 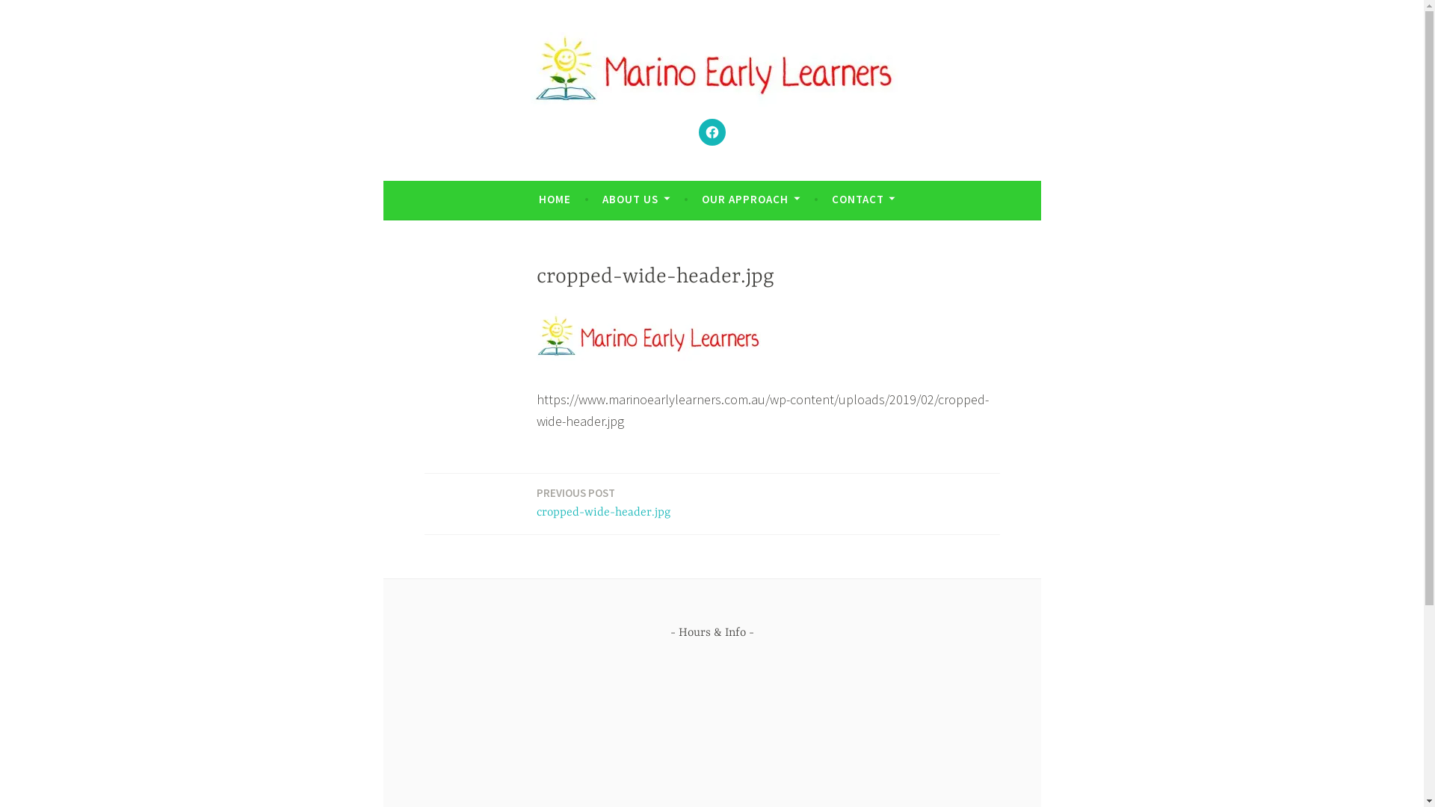 I want to click on Marino Early Learners, so click(x=578, y=142).